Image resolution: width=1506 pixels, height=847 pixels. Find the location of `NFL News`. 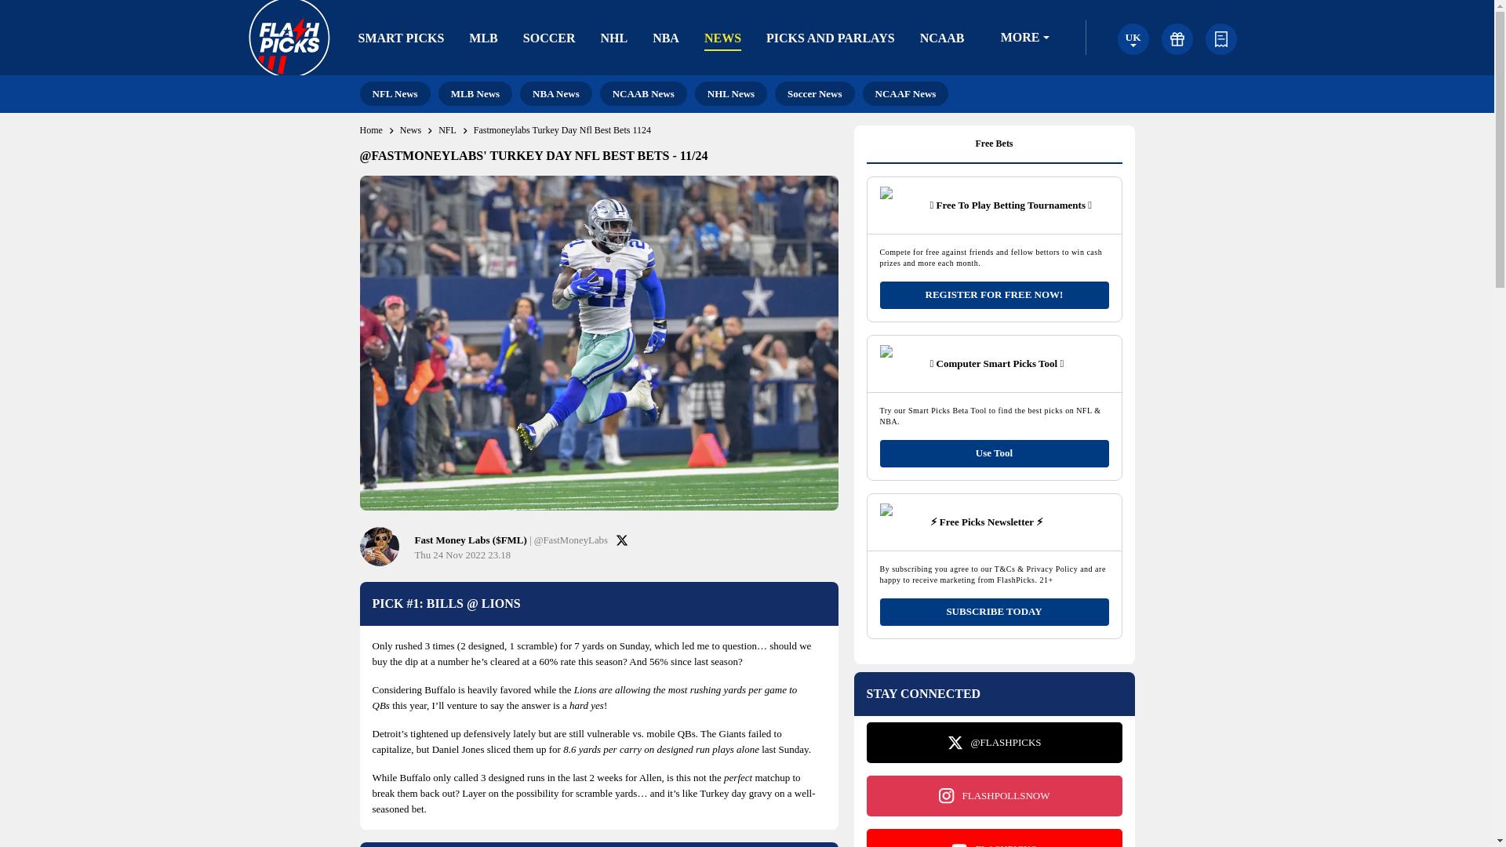

NFL News is located at coordinates (394, 93).